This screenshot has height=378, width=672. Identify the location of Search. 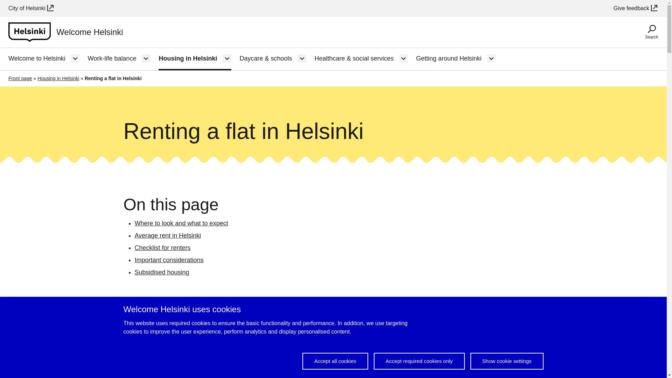
(651, 32).